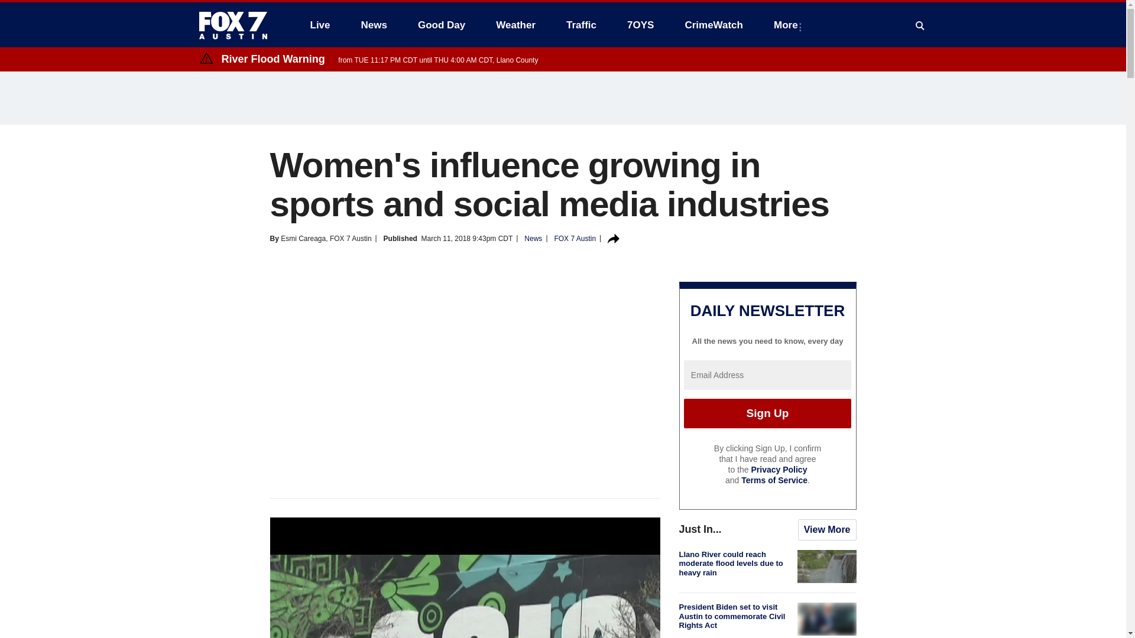  Describe the element at coordinates (441, 25) in the screenshot. I see `Good Day` at that location.